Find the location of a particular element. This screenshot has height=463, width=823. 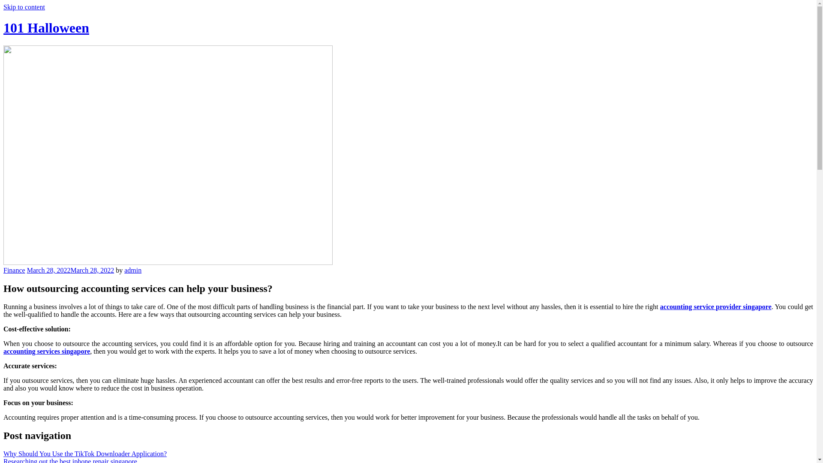

admin is located at coordinates (133, 270).